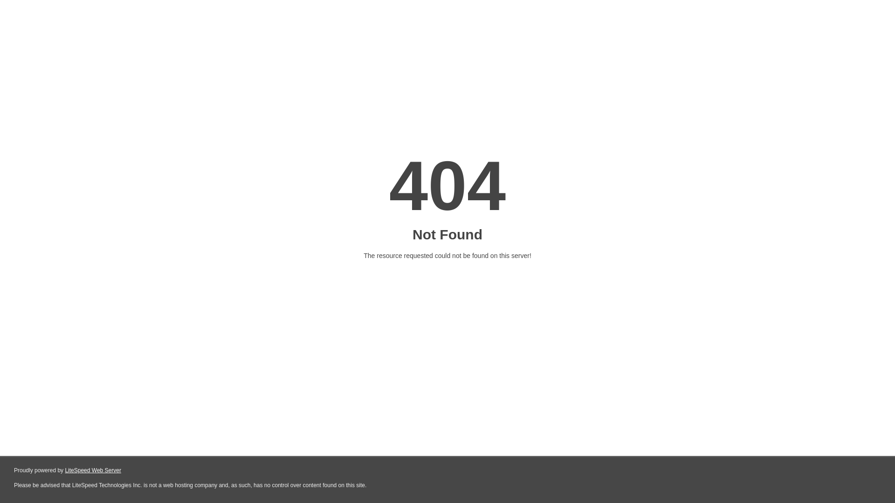 The height and width of the screenshot is (503, 895). I want to click on LiteSpeed Web Server, so click(93, 470).